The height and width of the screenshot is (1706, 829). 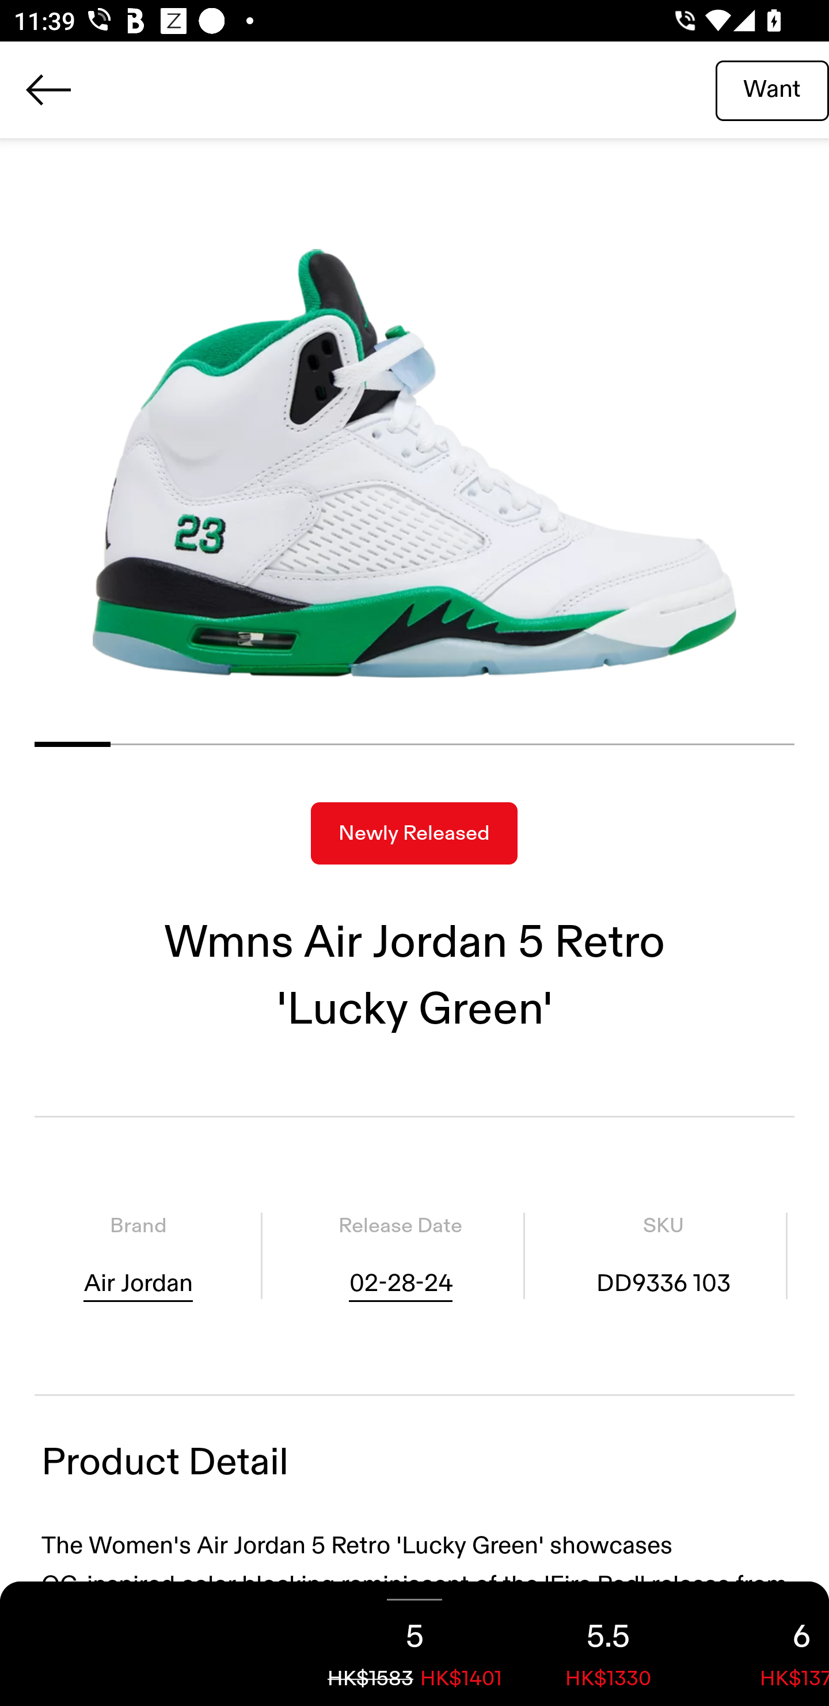 I want to click on 5 HK$1583 HK$1401, so click(x=414, y=1644).